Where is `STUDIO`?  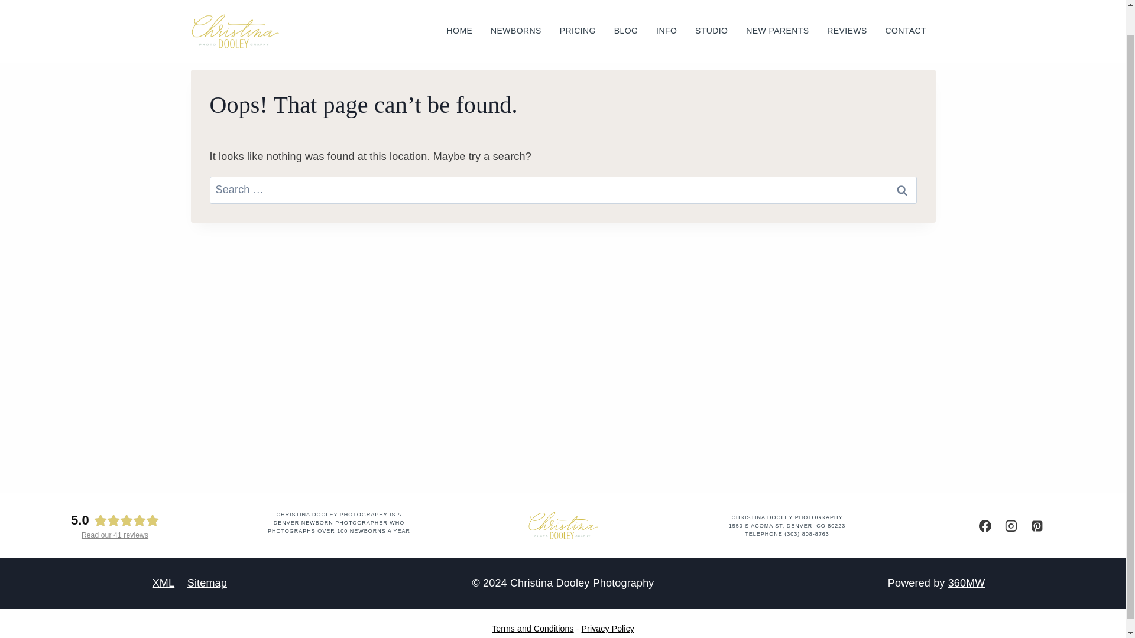
STUDIO is located at coordinates (712, 8).